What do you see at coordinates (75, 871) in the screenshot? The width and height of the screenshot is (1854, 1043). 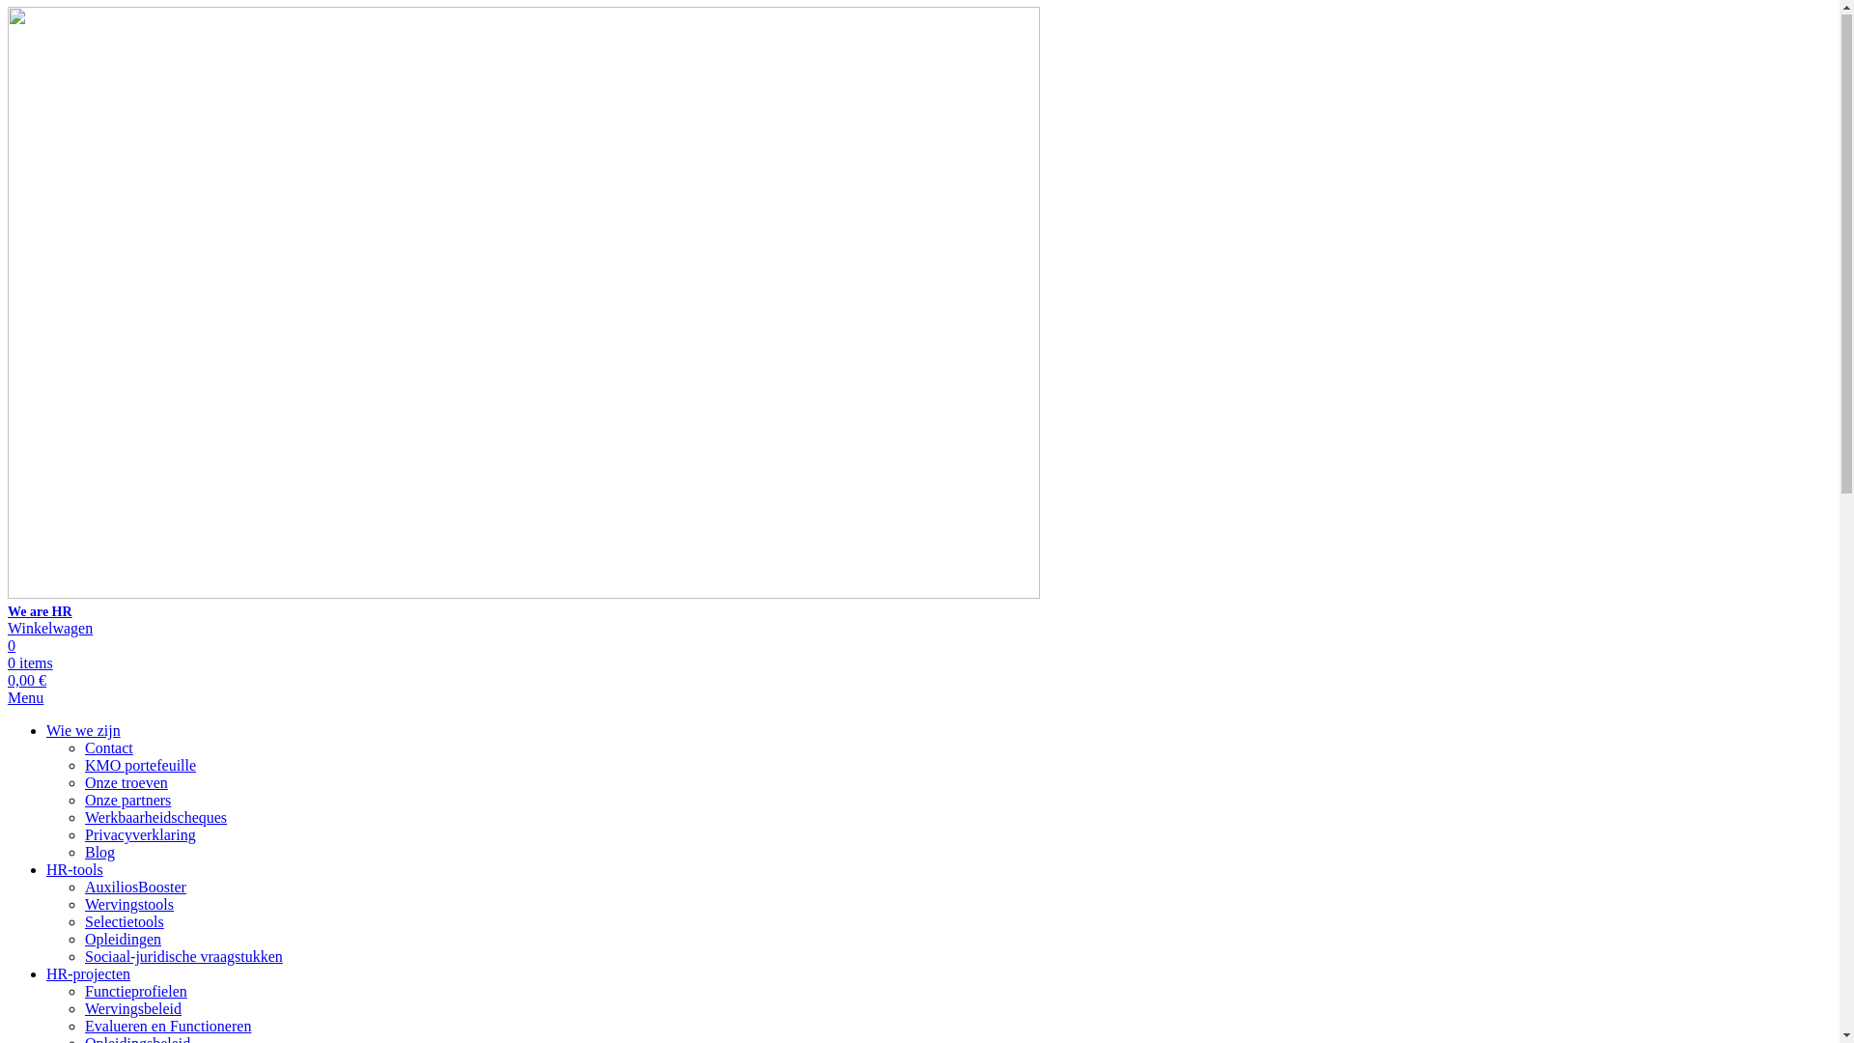 I see `HR-tools` at bounding box center [75, 871].